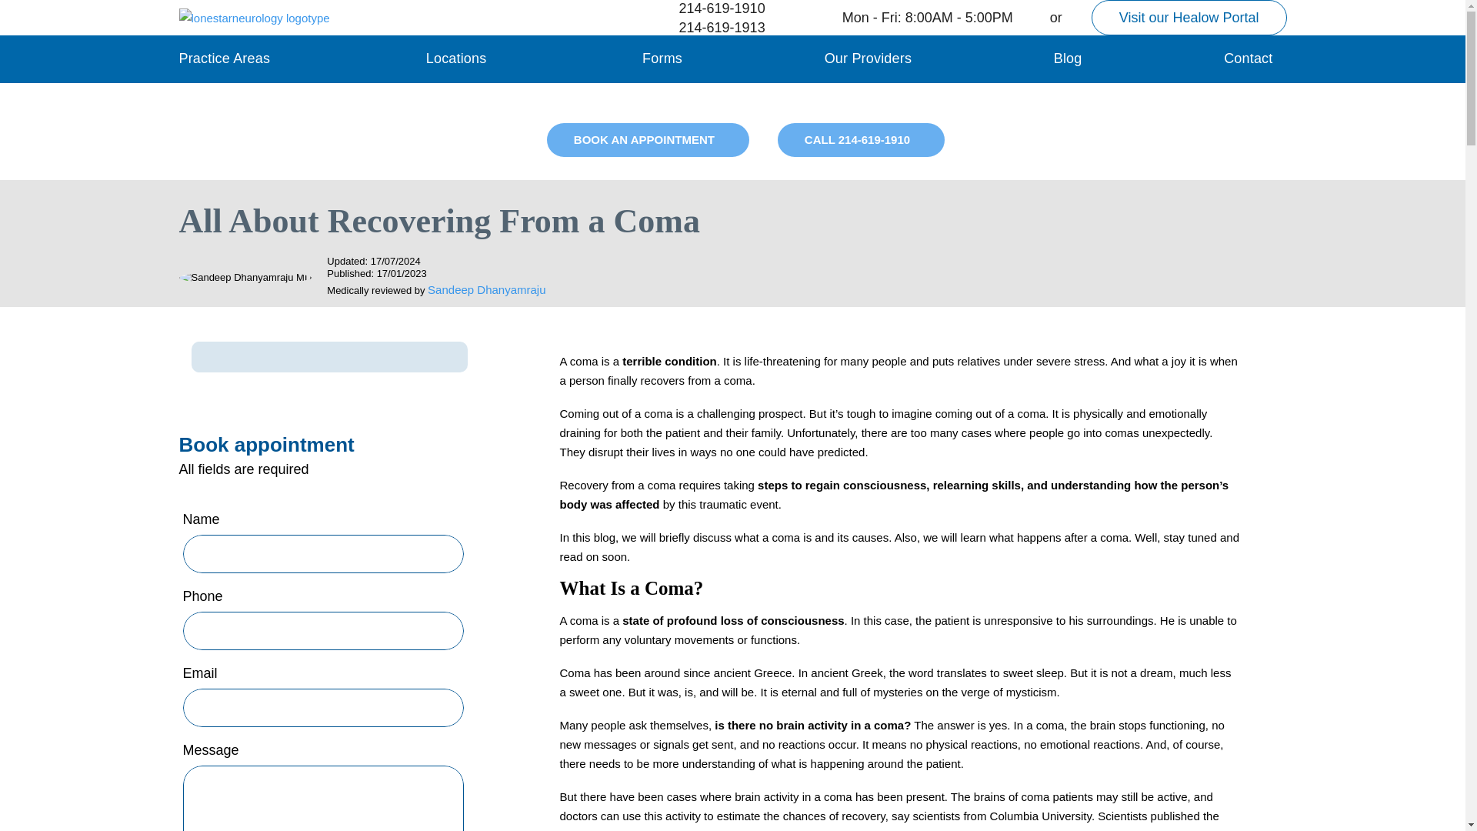 Image resolution: width=1477 pixels, height=831 pixels. Describe the element at coordinates (708, 28) in the screenshot. I see `214-619-1913` at that location.